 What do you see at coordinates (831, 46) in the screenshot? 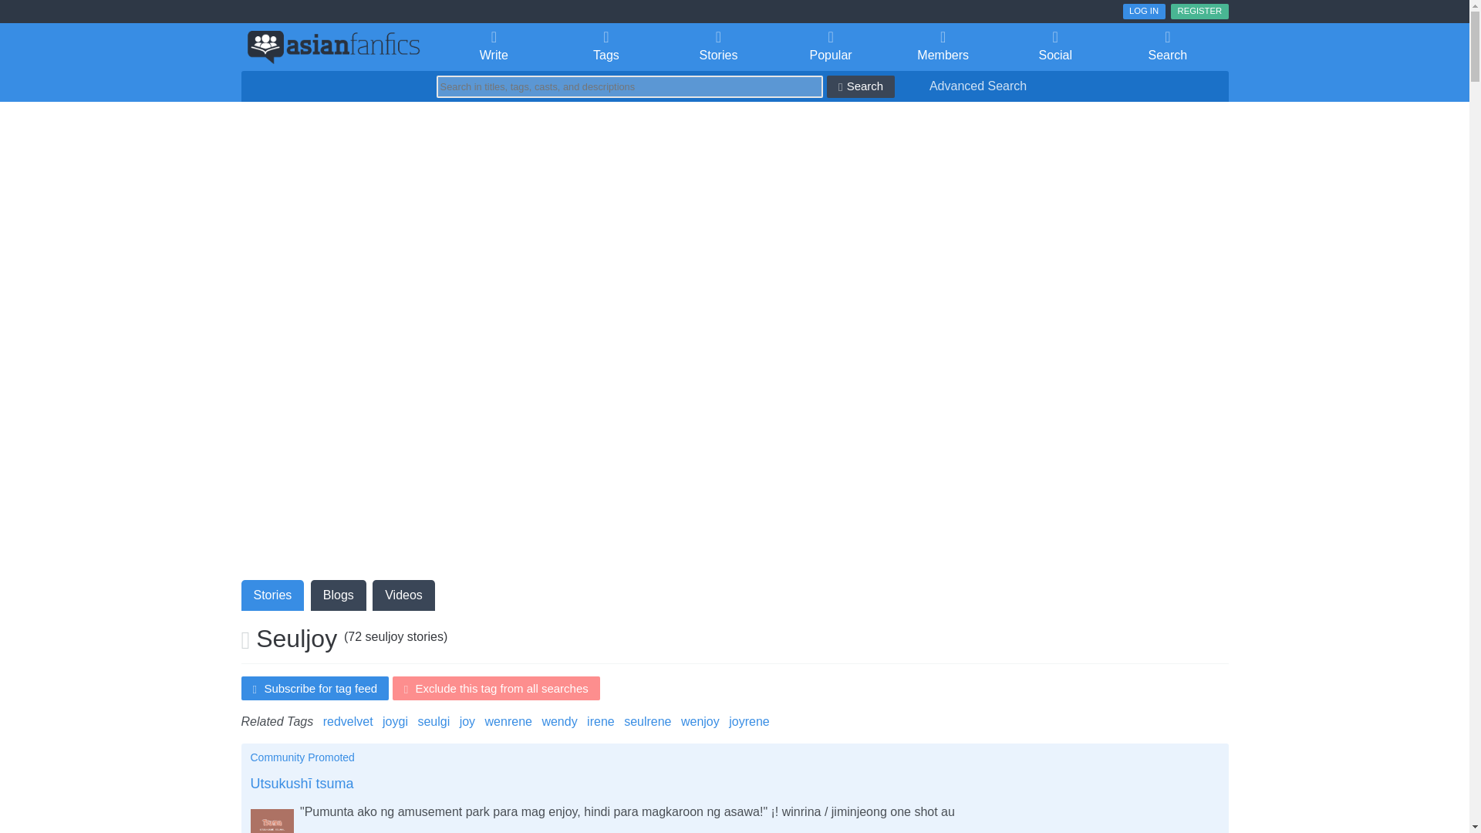
I see `Popular` at bounding box center [831, 46].